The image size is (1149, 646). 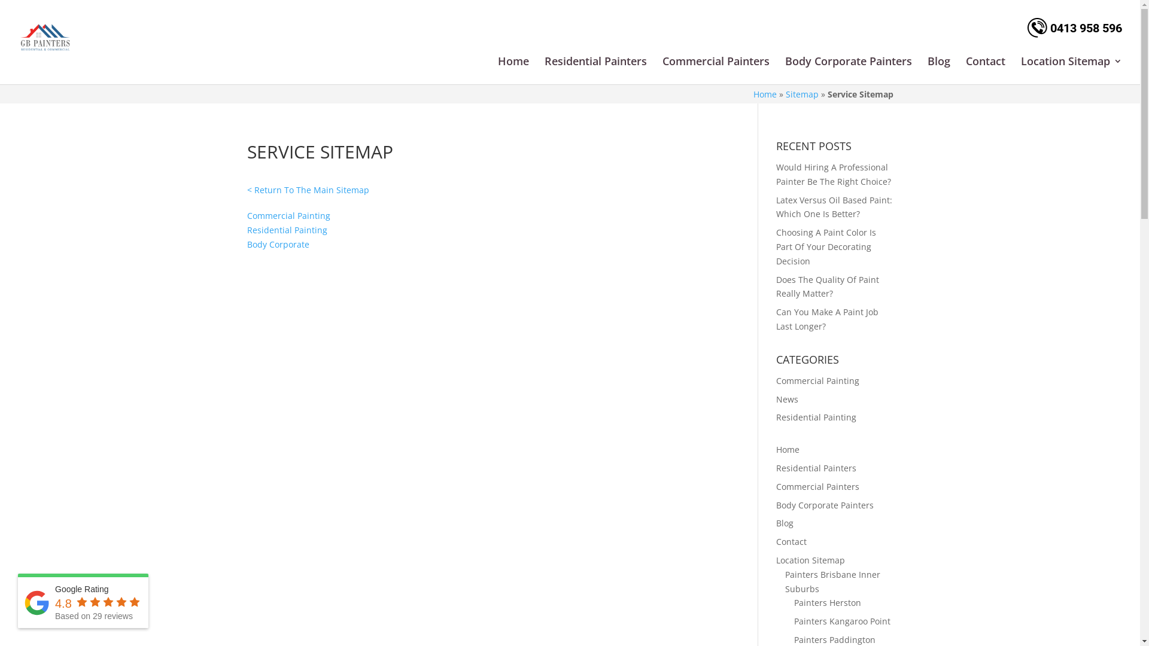 What do you see at coordinates (834, 175) in the screenshot?
I see `Would Hiring A Professional Painter Be The Right Choice?` at bounding box center [834, 175].